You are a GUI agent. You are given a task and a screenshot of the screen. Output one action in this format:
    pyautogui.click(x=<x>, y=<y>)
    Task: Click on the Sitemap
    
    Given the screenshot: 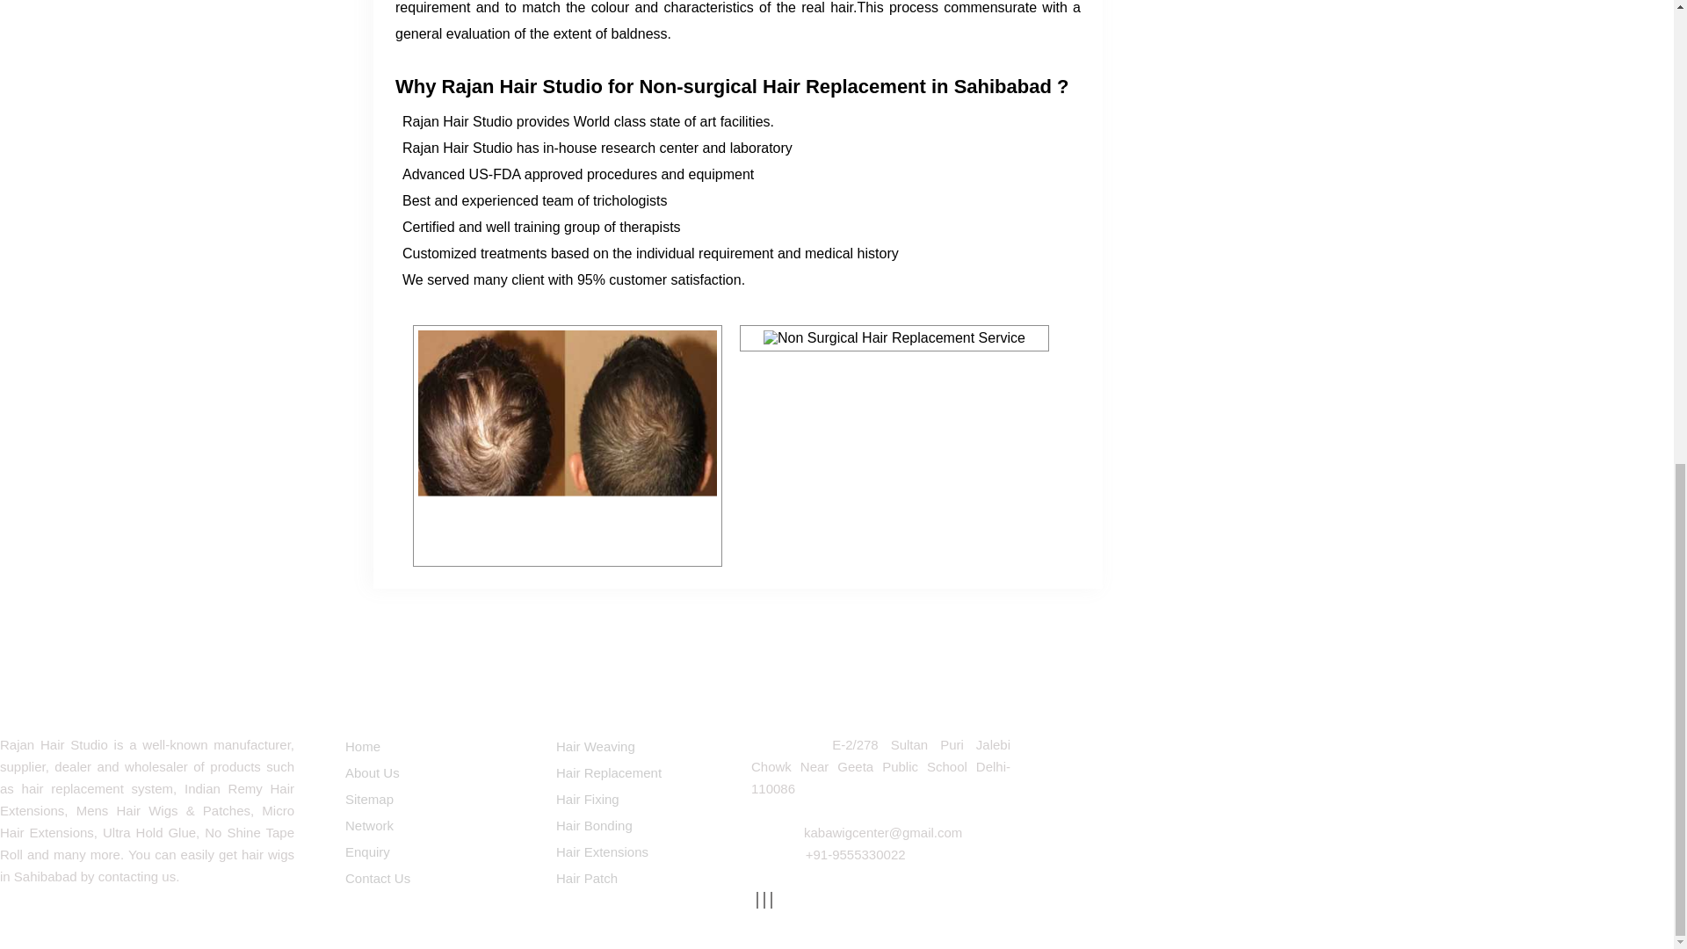 What is the action you would take?
    pyautogui.click(x=425, y=800)
    